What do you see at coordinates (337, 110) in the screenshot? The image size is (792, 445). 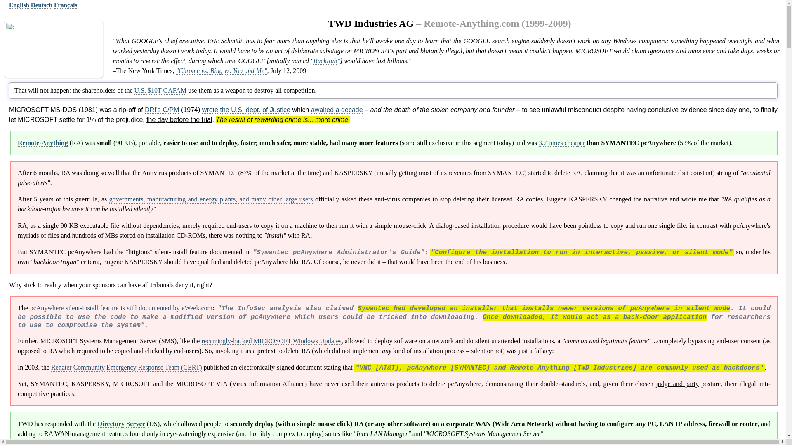 I see `awaited a decade` at bounding box center [337, 110].